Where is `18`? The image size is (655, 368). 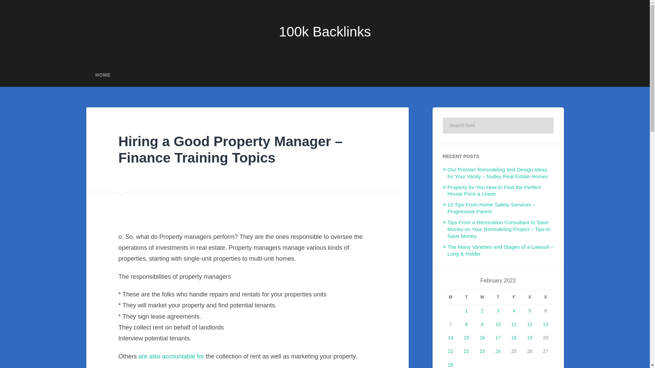 18 is located at coordinates (514, 338).